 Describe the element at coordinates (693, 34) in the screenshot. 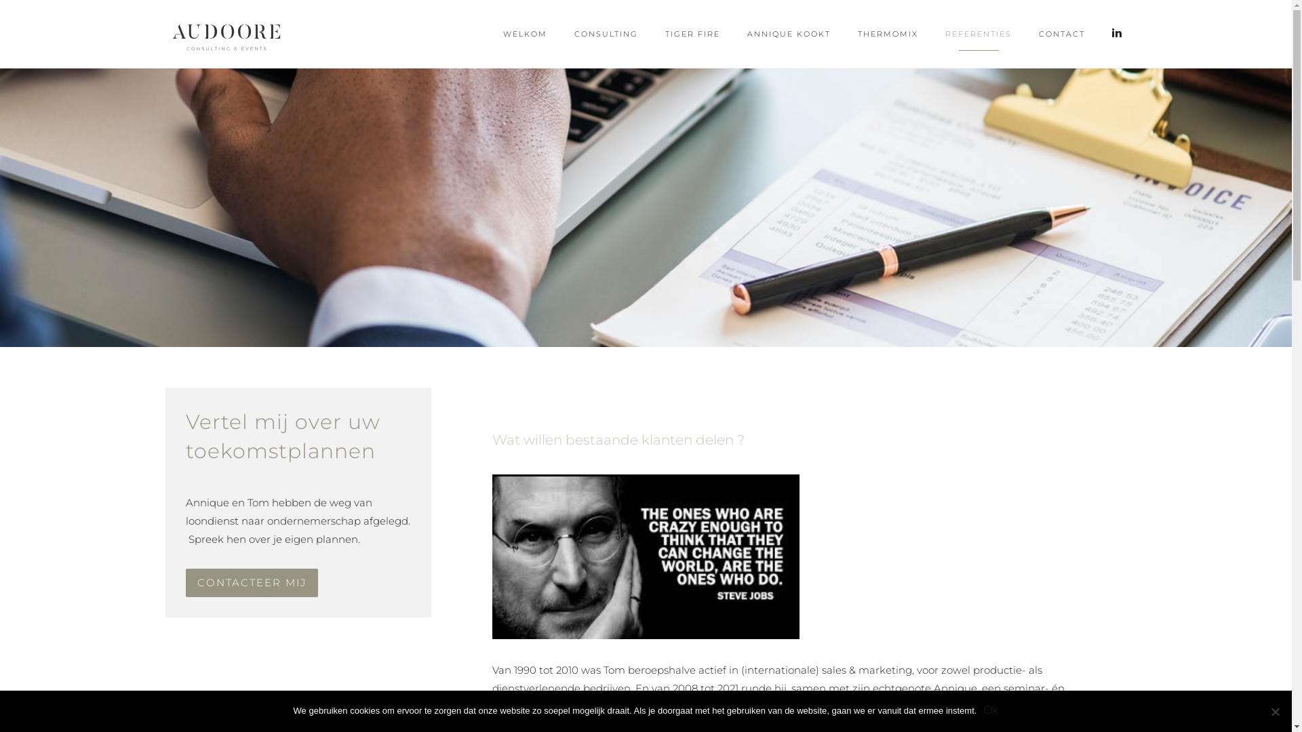

I see `TIGER FIRE` at that location.